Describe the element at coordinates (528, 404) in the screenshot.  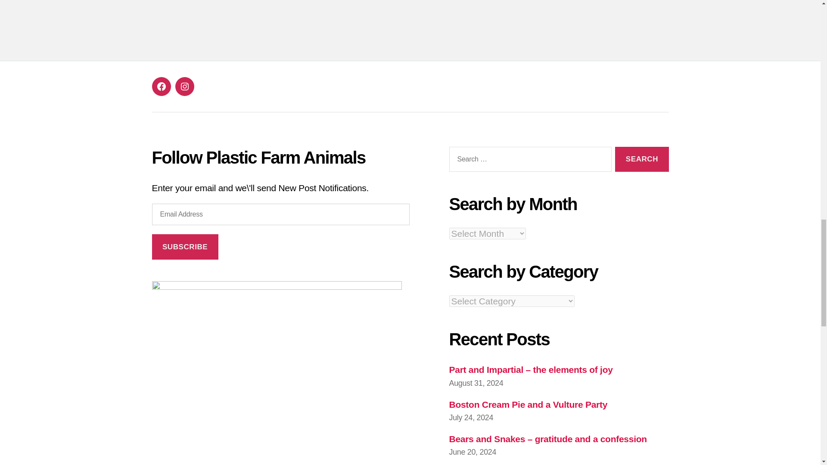
I see `Boston Cream Pie and a Vulture Party` at that location.